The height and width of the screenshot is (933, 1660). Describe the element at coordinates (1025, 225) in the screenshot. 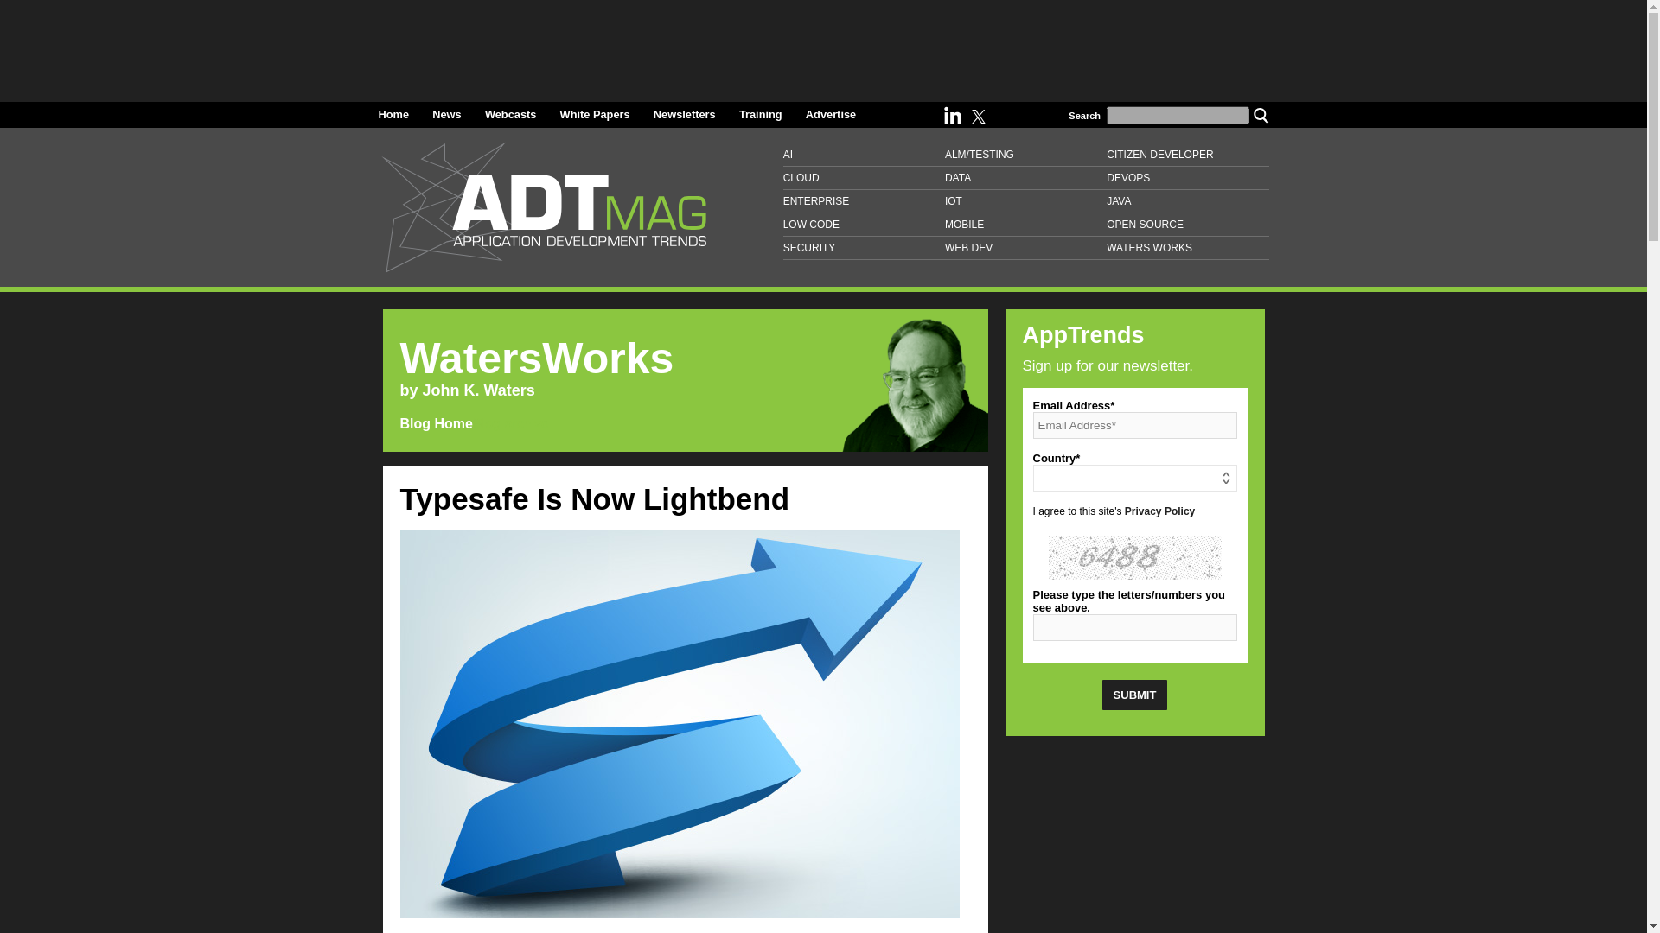

I see `MOBILE` at that location.